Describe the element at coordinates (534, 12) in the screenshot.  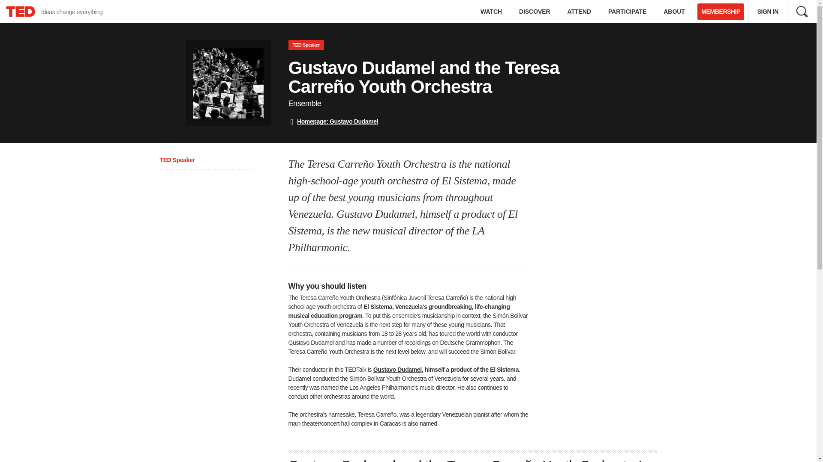
I see `Homepage: Gustavo Dudamel` at that location.